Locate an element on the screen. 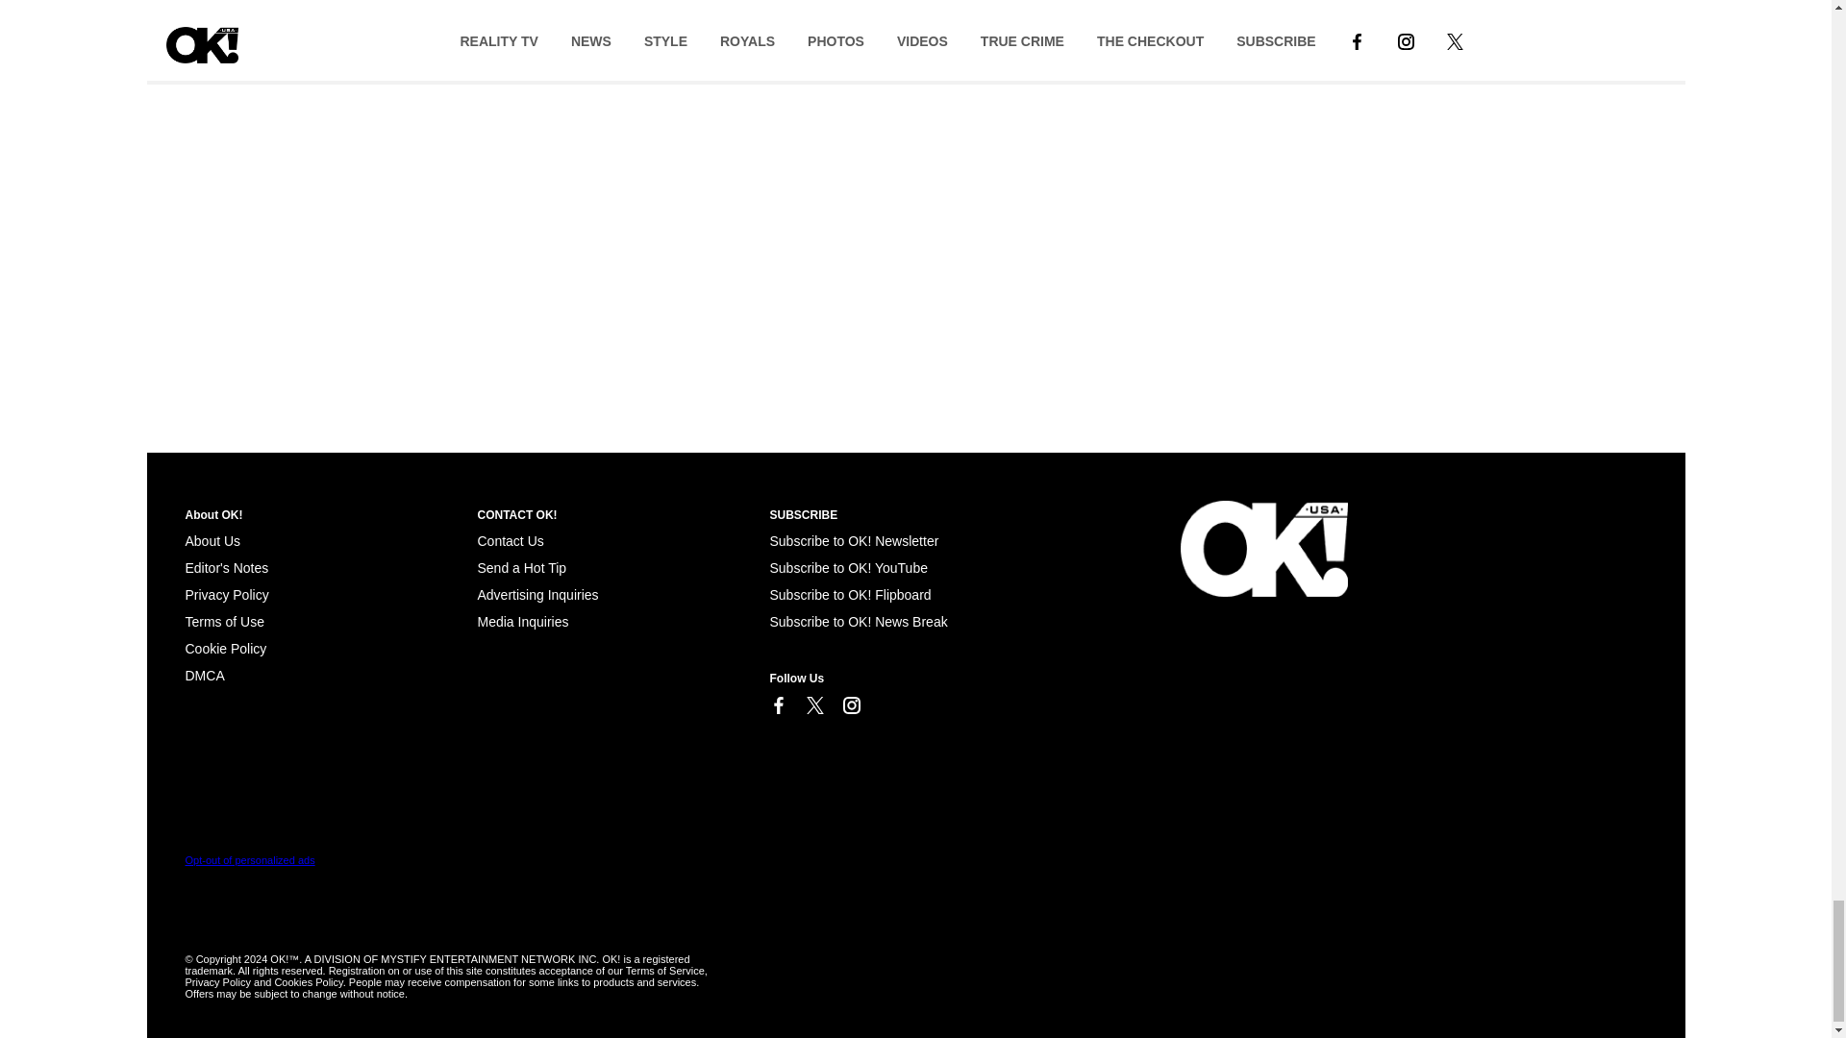 This screenshot has height=1038, width=1846. Privacy Policy is located at coordinates (226, 595).